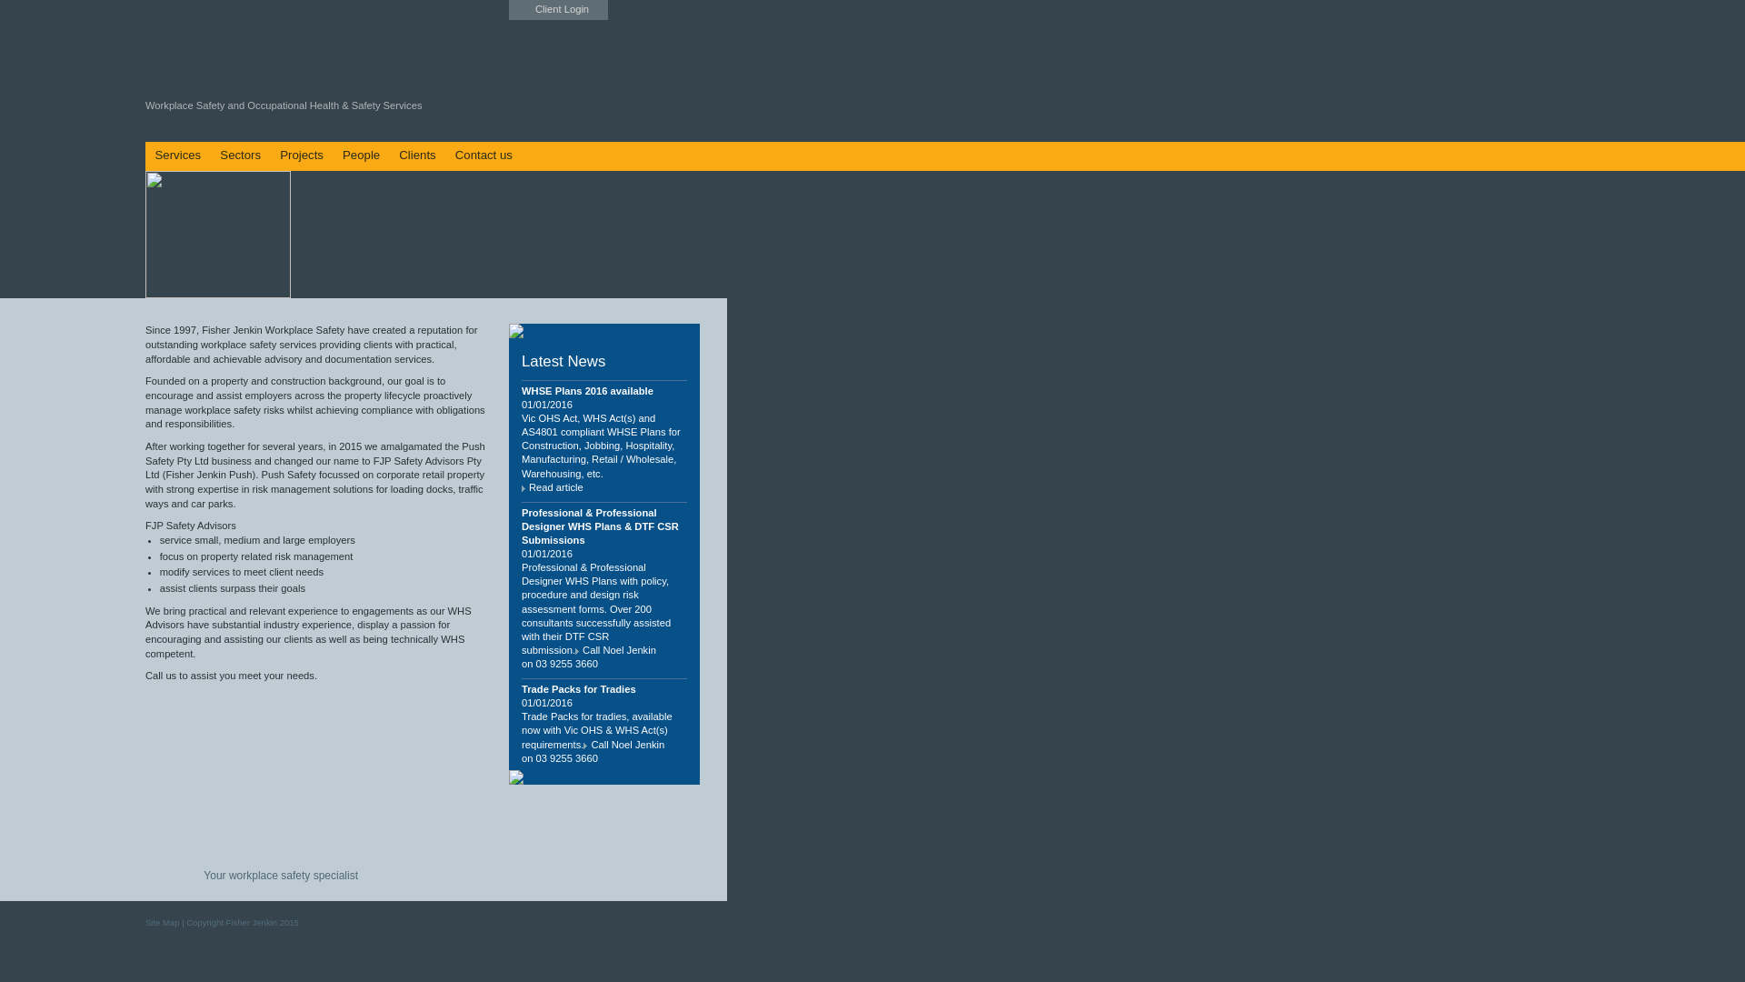 This screenshot has height=982, width=1745. Describe the element at coordinates (178, 156) in the screenshot. I see `Services` at that location.